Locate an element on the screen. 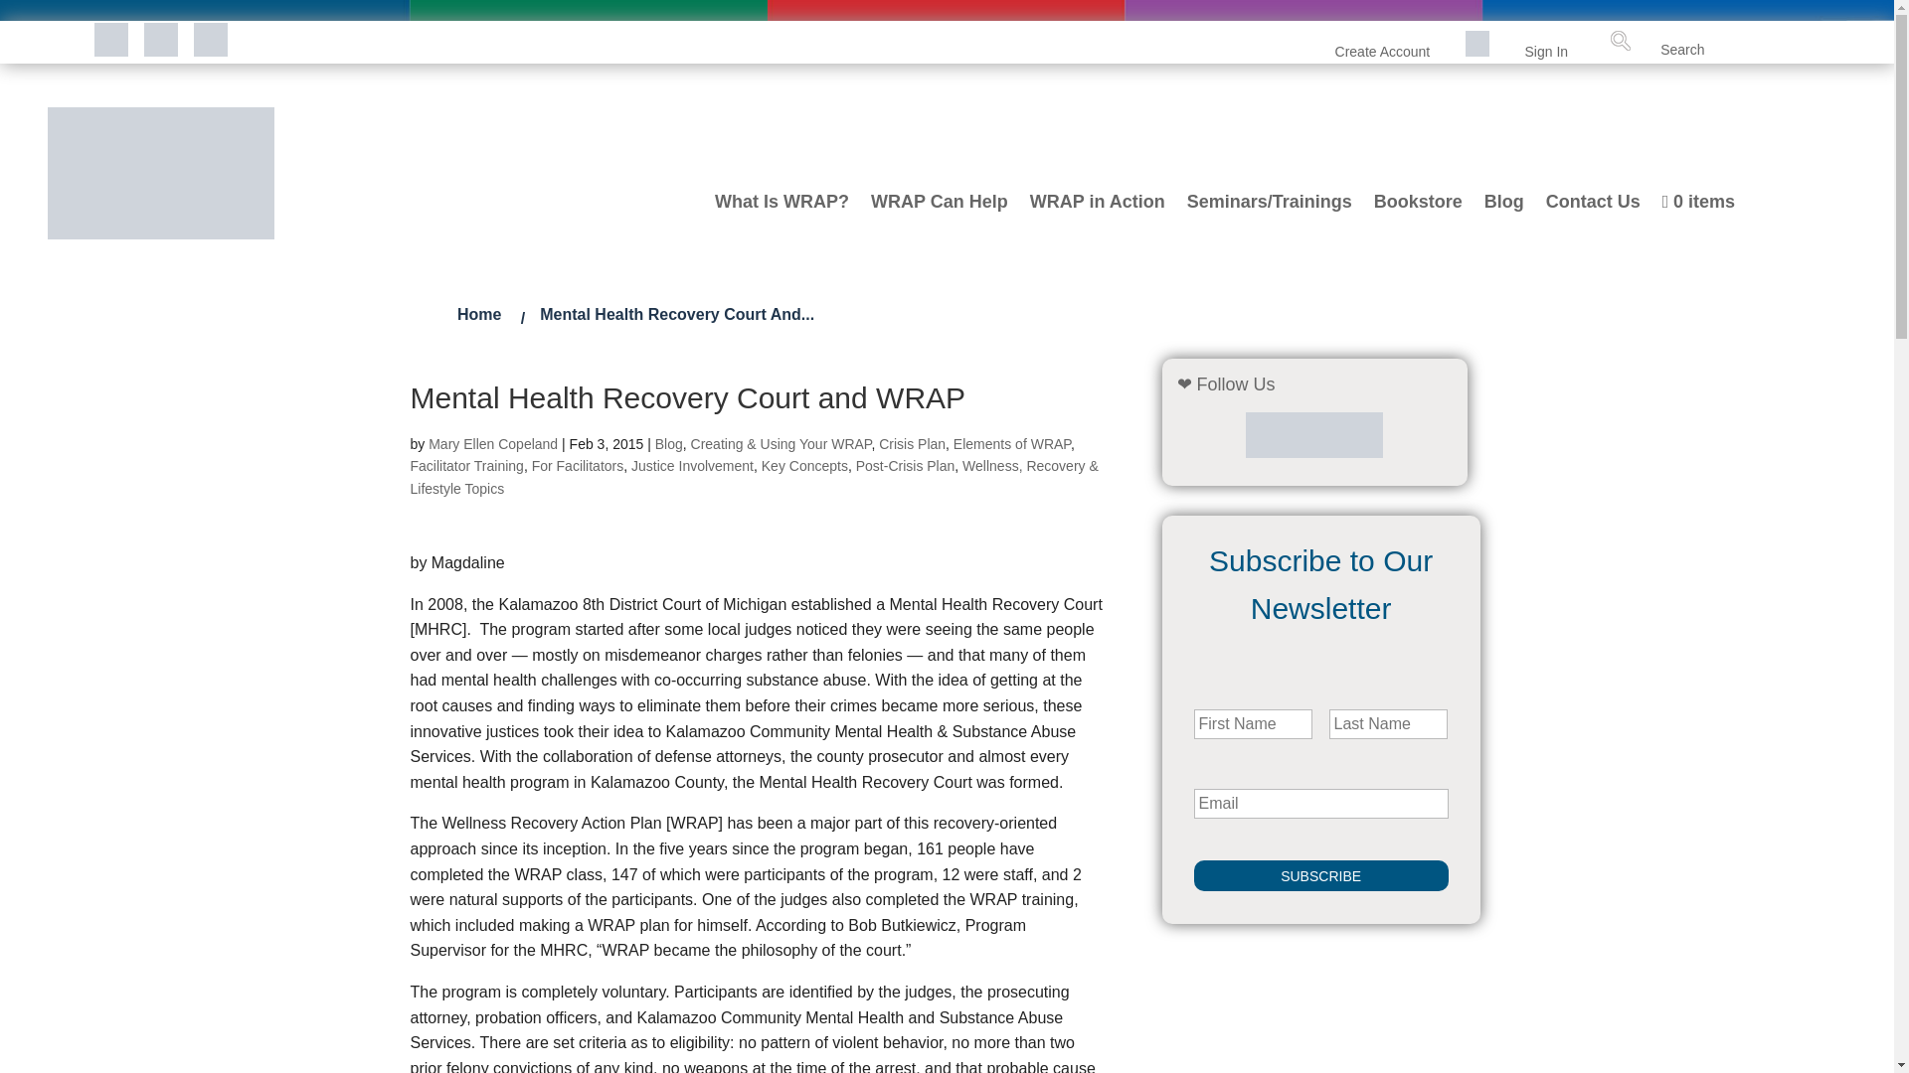  Search is located at coordinates (1847, 44).